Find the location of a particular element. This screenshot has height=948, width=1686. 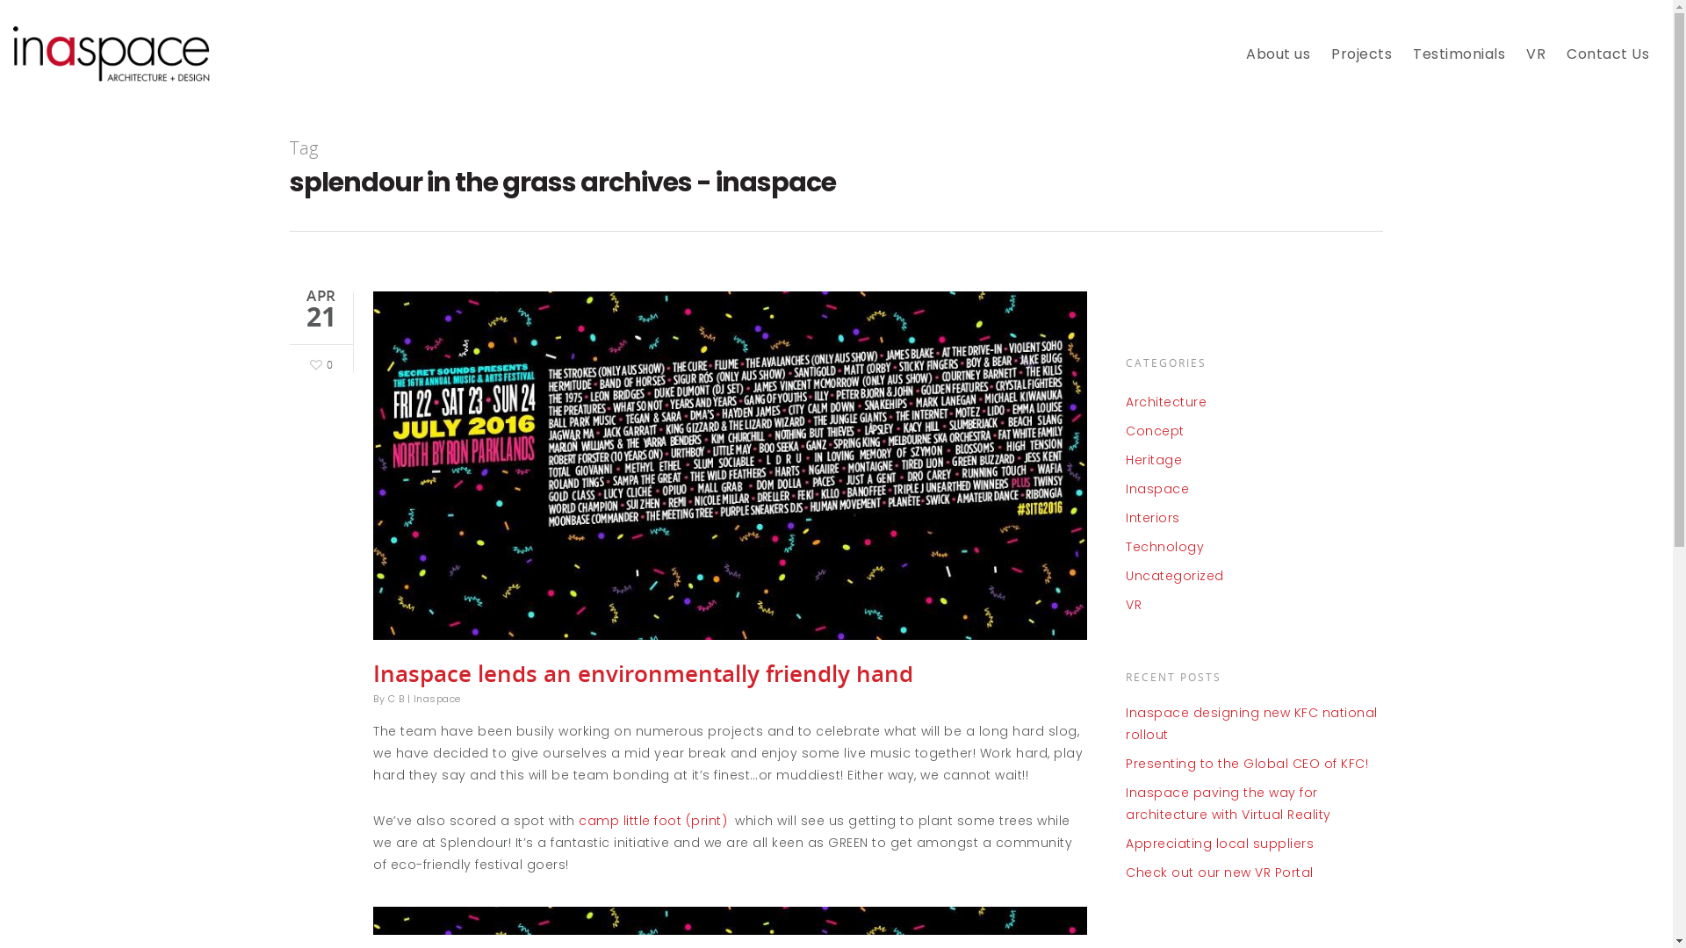

Inaspace is located at coordinates (436, 699).